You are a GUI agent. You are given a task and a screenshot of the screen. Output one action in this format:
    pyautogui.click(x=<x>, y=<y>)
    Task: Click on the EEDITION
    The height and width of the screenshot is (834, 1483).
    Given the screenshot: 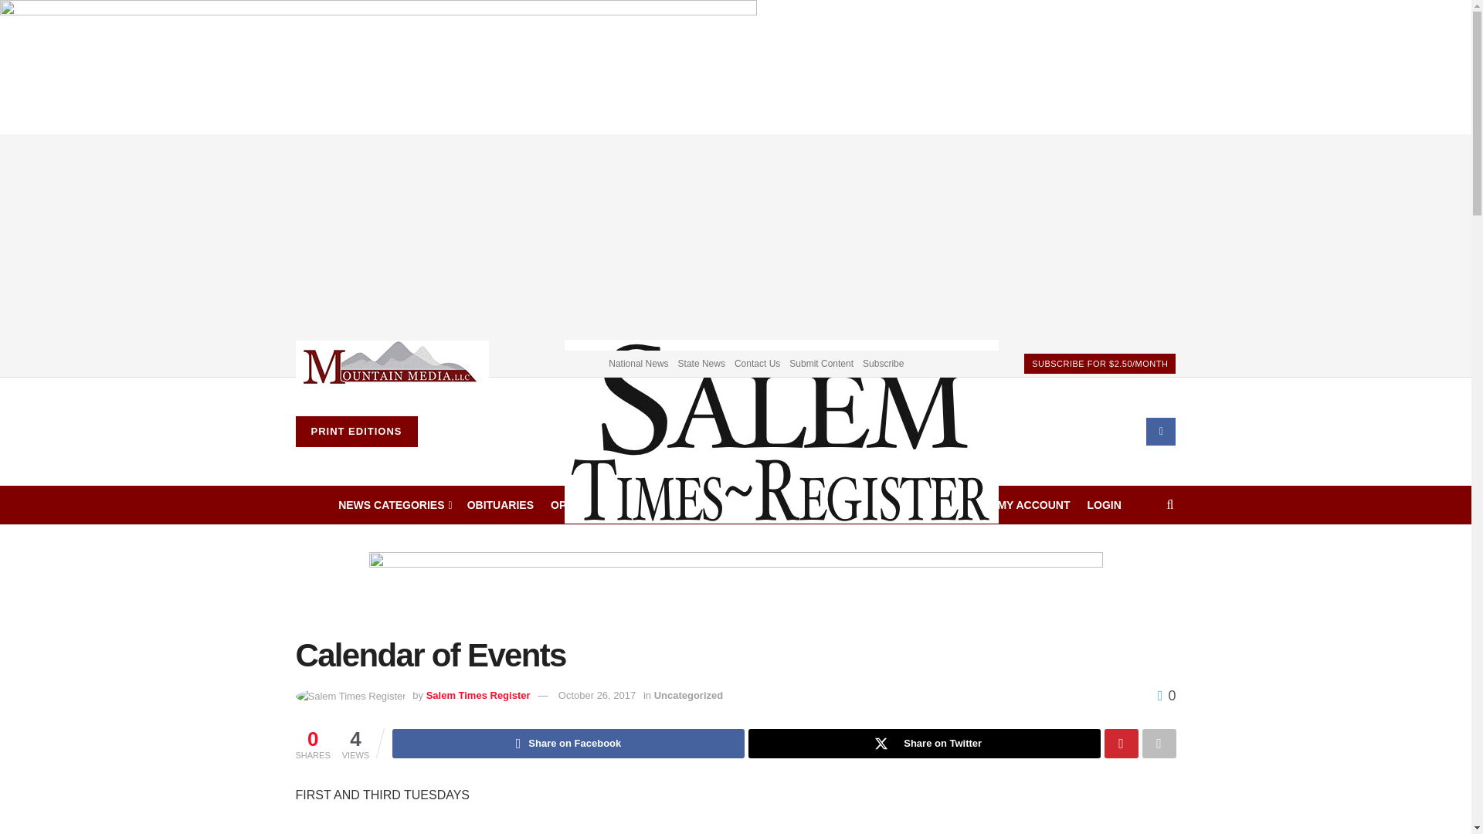 What is the action you would take?
    pyautogui.click(x=779, y=505)
    